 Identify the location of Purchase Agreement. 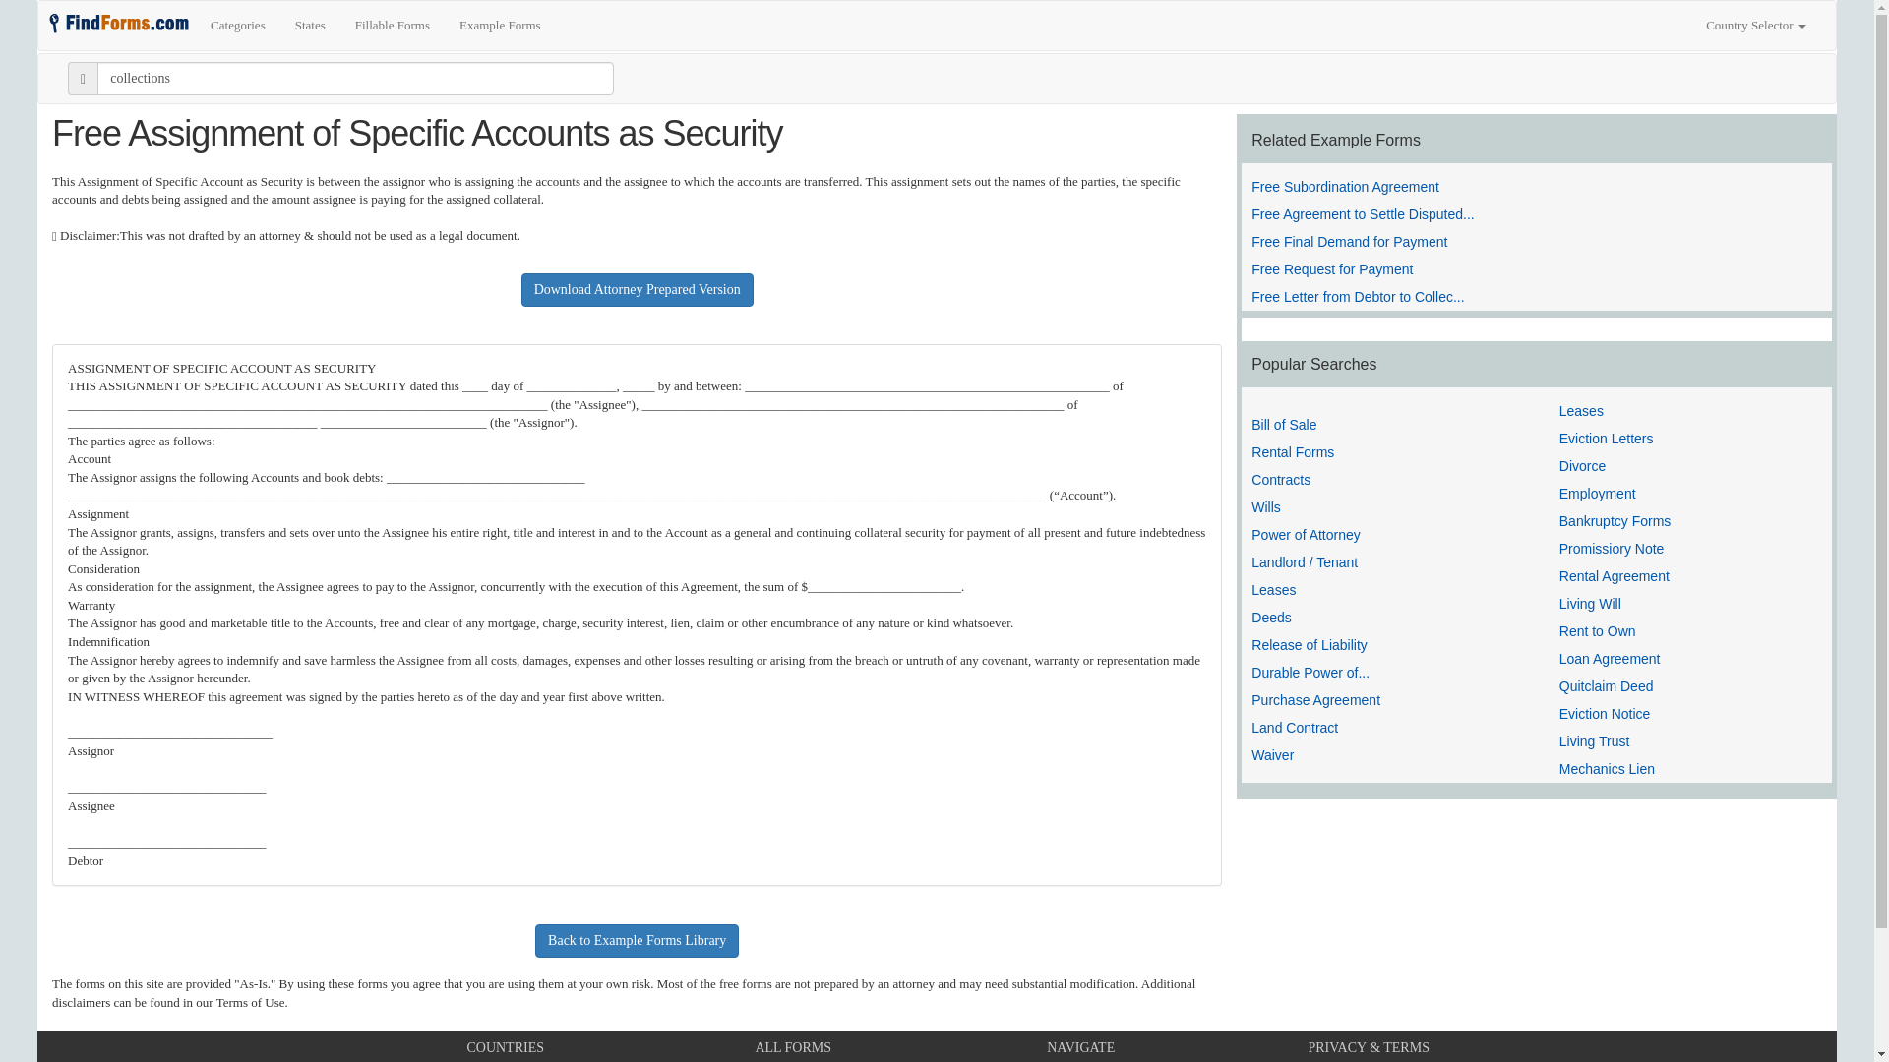
(1315, 700).